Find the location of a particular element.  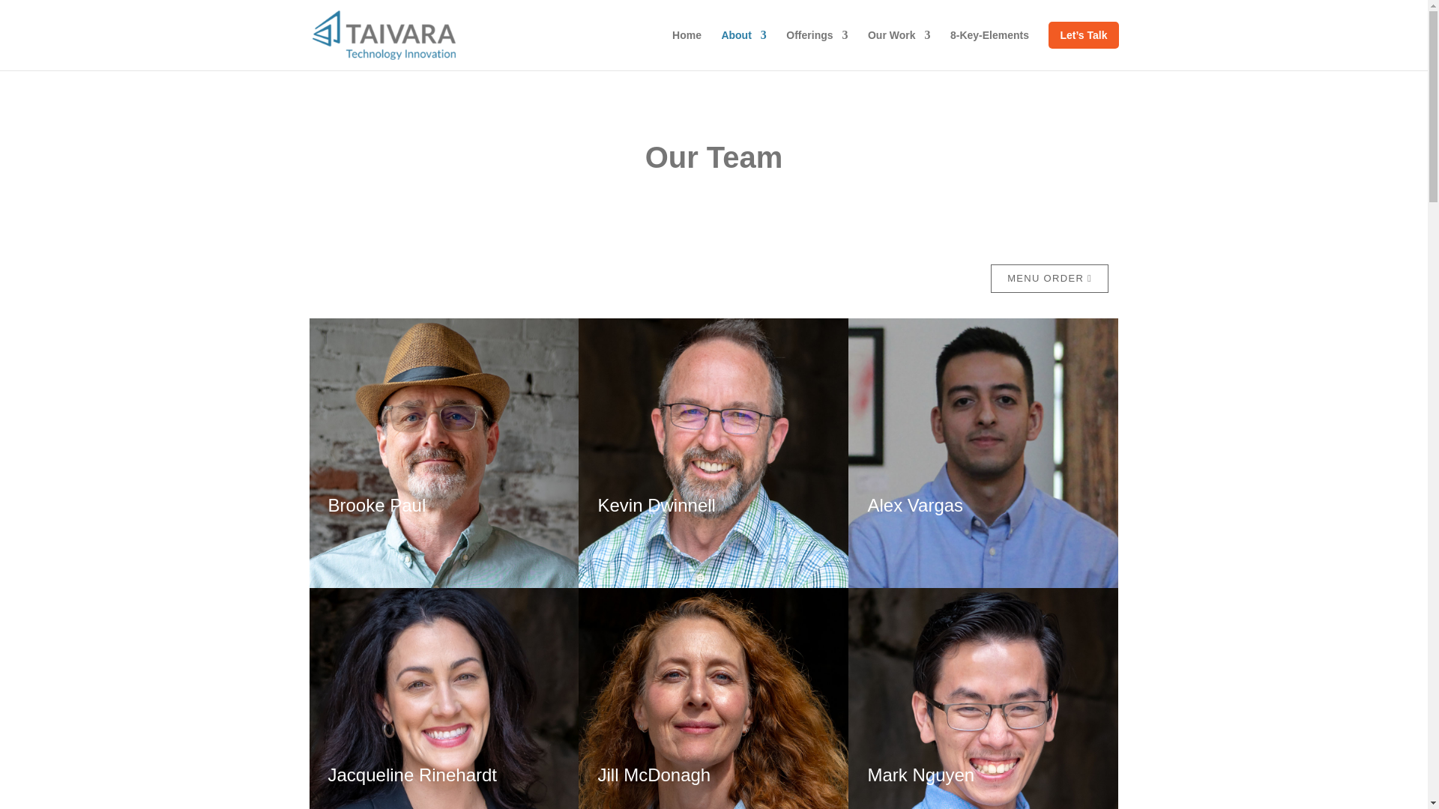

Kevin Dwinnell is located at coordinates (656, 505).